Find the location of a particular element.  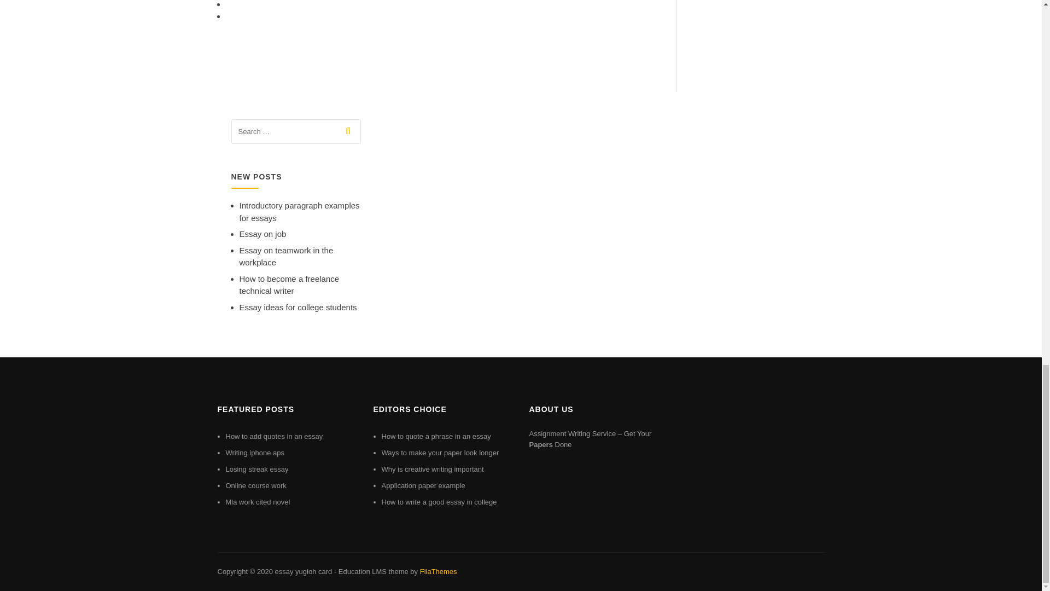

Essay on job is located at coordinates (262, 234).